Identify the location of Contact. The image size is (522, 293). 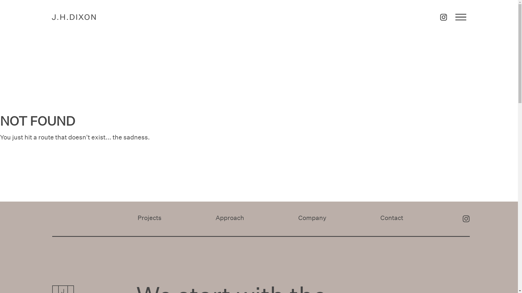
(392, 218).